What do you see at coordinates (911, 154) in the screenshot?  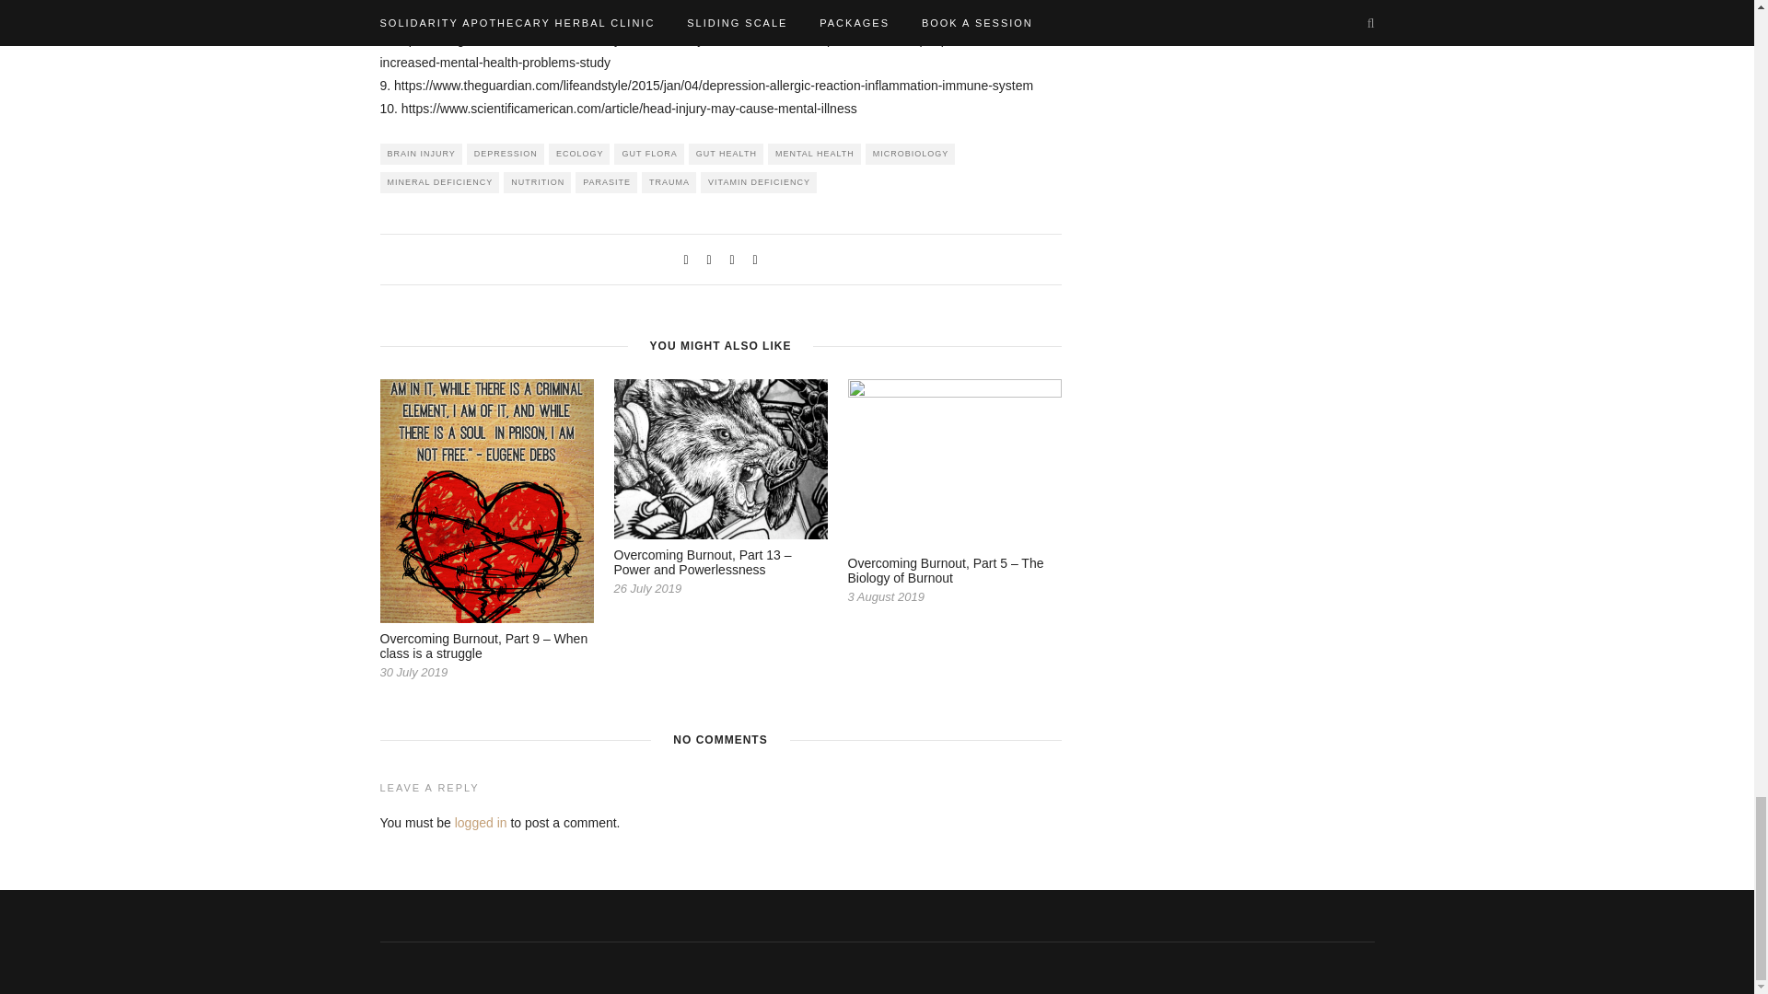 I see `MICROBIOLOGY` at bounding box center [911, 154].